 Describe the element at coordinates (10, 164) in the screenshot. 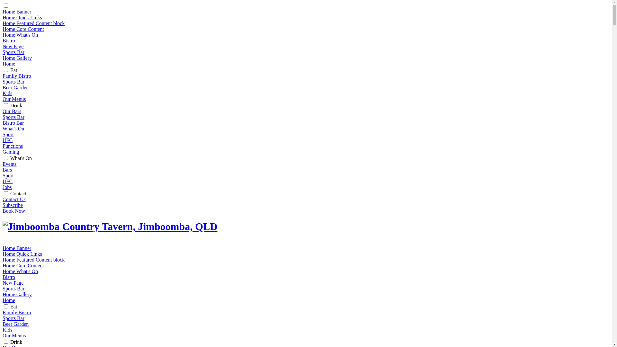

I see `Events` at that location.